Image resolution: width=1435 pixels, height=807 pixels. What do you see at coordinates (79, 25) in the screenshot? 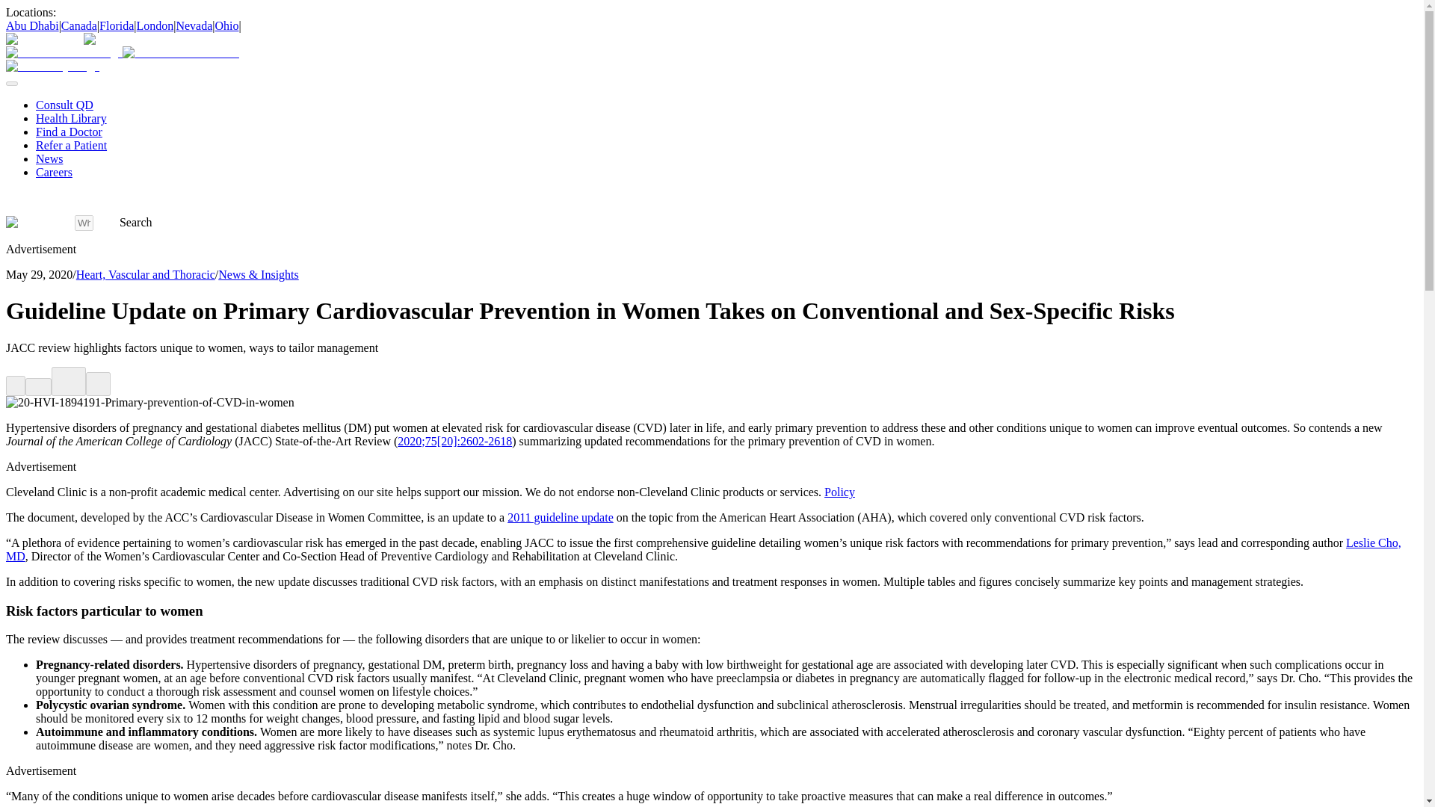
I see `Canada` at bounding box center [79, 25].